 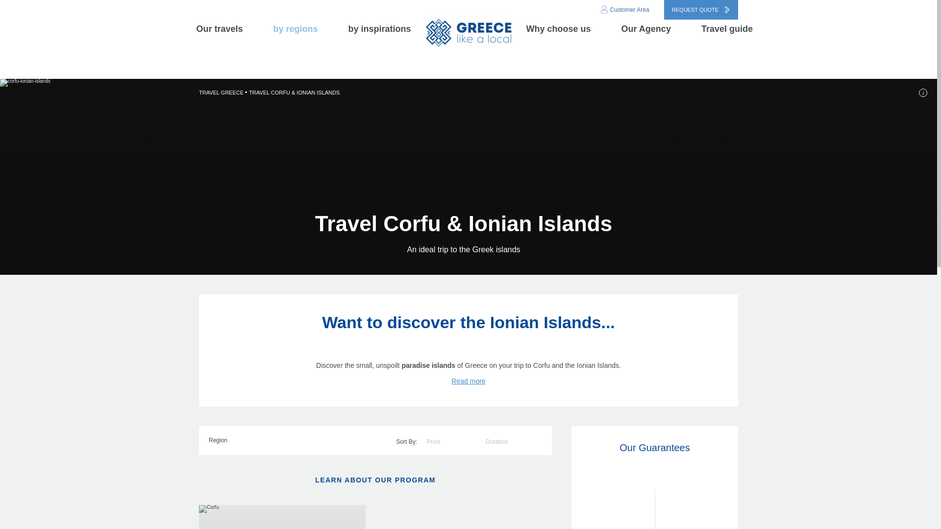 What do you see at coordinates (625, 10) in the screenshot?
I see `Customer Area` at bounding box center [625, 10].